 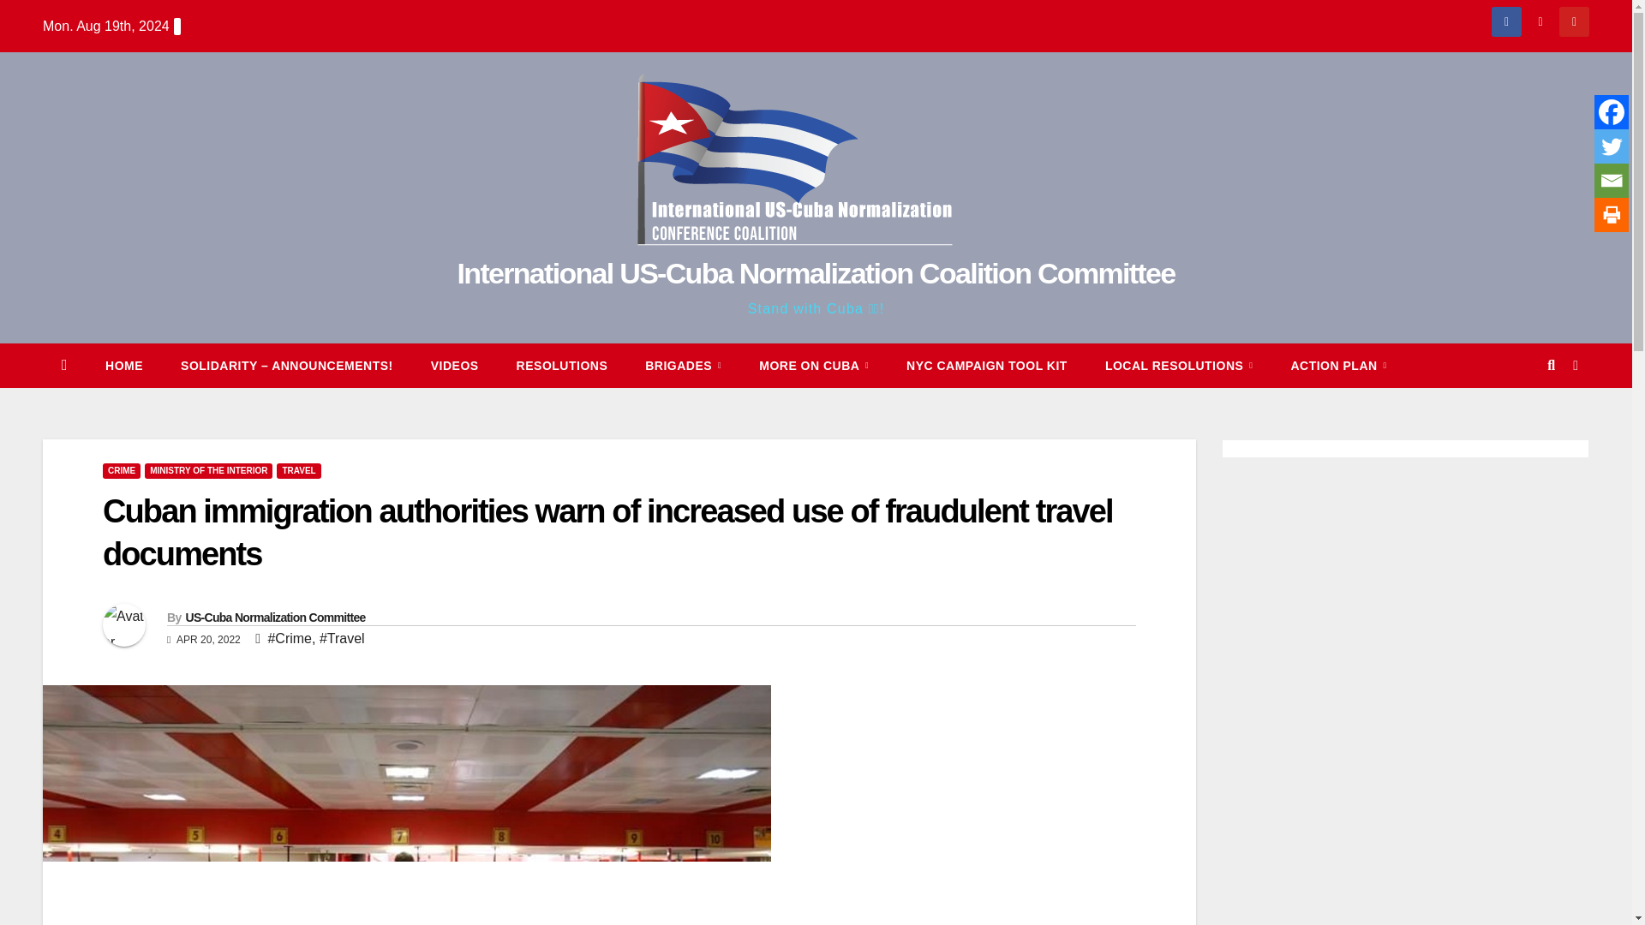 I want to click on RESOLUTIONS, so click(x=562, y=365).